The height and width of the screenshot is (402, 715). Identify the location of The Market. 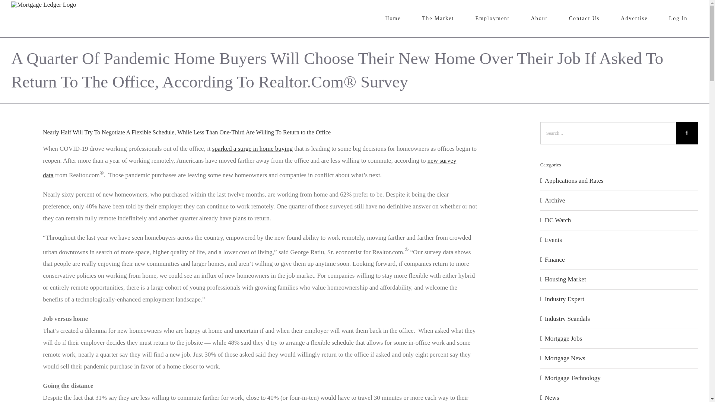
(438, 19).